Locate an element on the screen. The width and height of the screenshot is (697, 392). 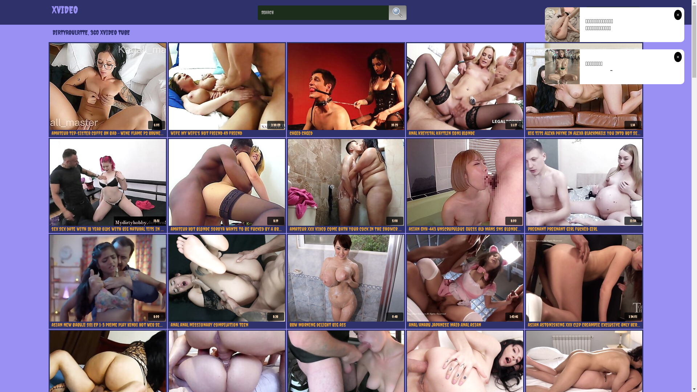
8:19 is located at coordinates (227, 182).